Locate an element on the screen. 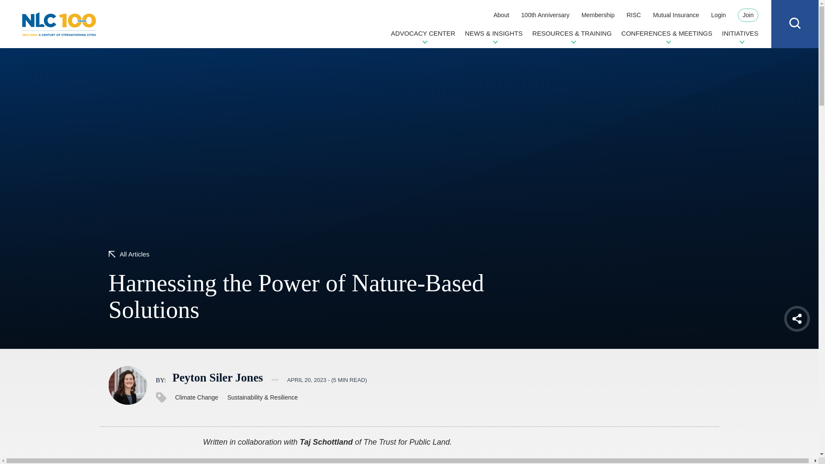 The height and width of the screenshot is (464, 825). Open search is located at coordinates (795, 23).